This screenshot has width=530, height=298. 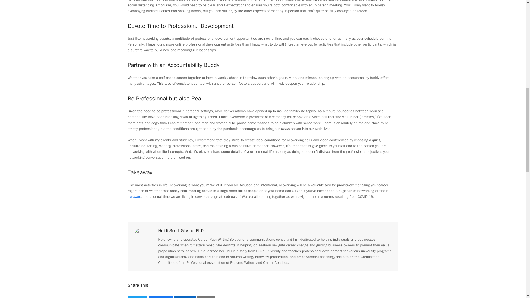 What do you see at coordinates (160, 297) in the screenshot?
I see `Facebook` at bounding box center [160, 297].